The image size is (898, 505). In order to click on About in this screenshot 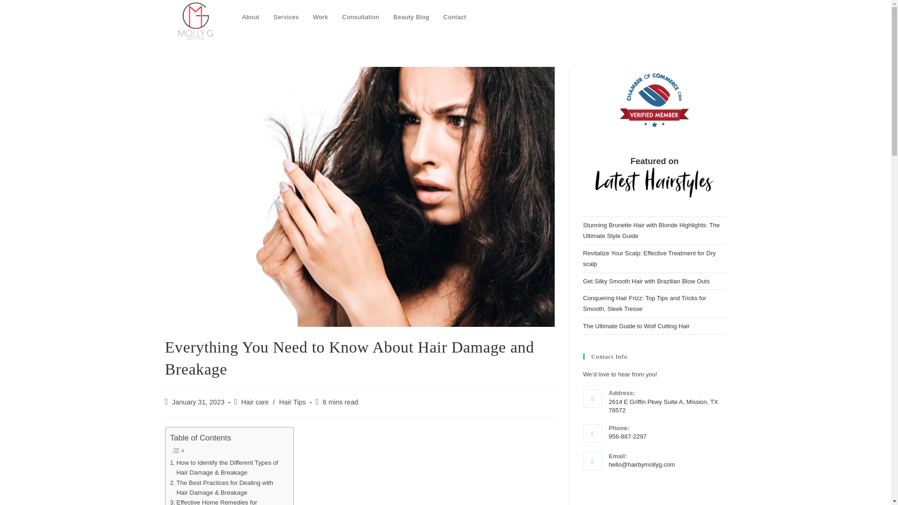, I will do `click(250, 17)`.